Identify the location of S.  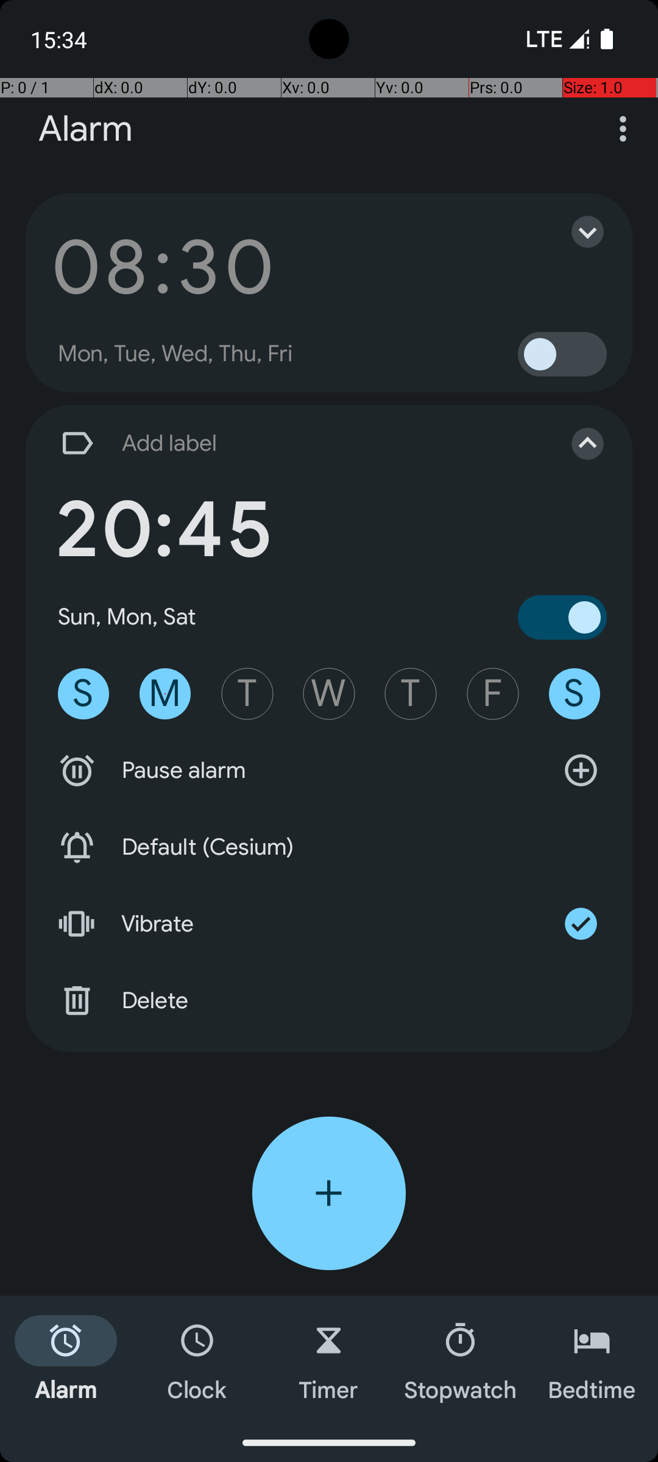
(83, 694).